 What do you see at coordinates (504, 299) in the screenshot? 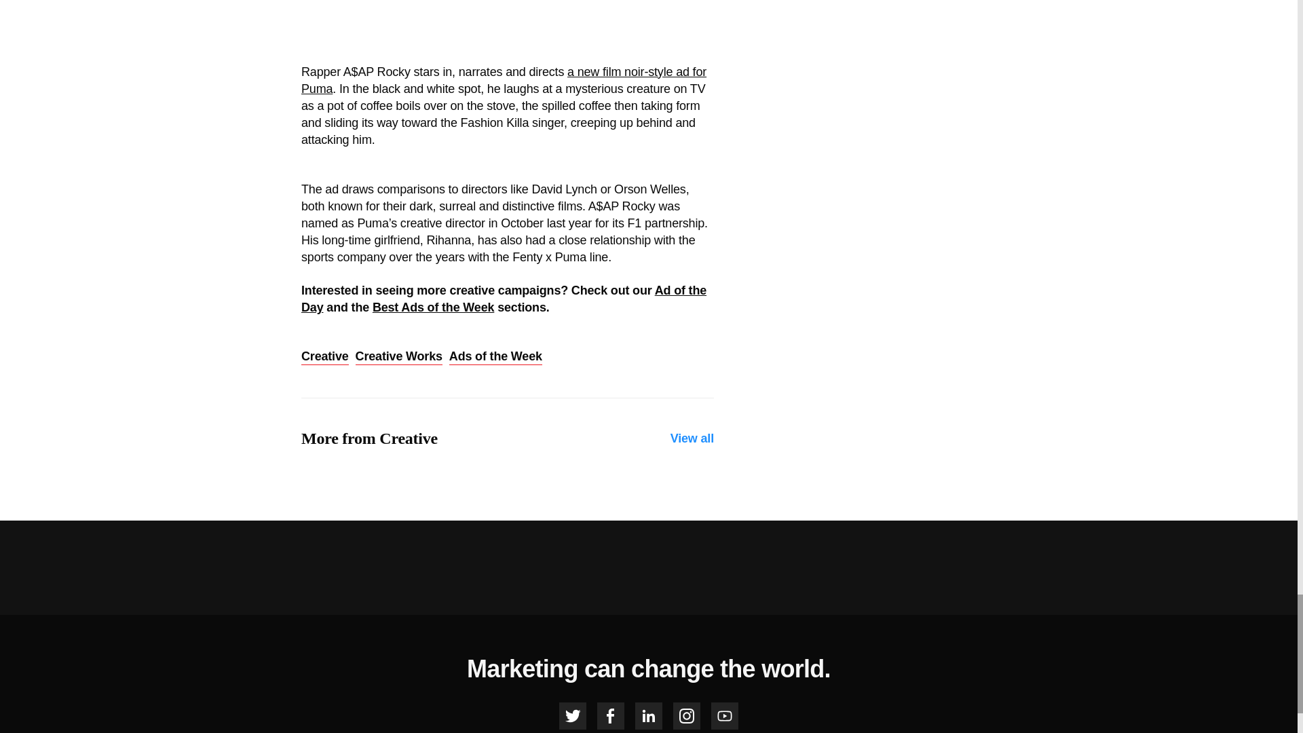
I see `Ad of the Day` at bounding box center [504, 299].